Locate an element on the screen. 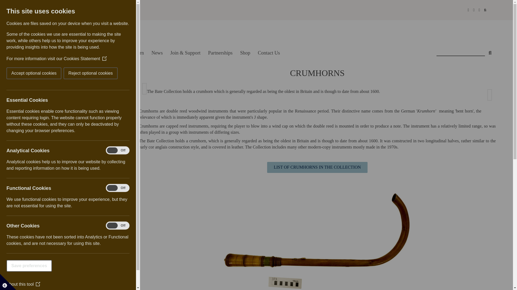  Search is located at coordinates (490, 50).